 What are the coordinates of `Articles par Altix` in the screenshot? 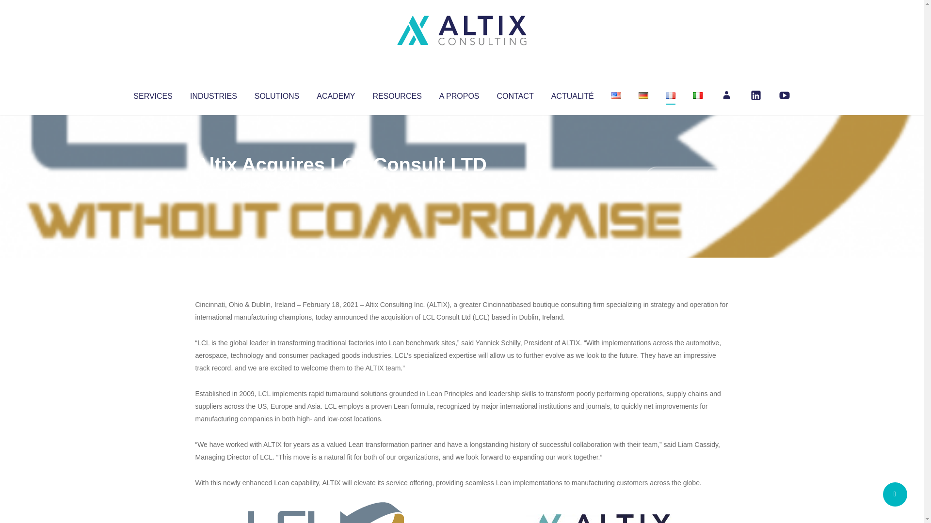 It's located at (213, 184).